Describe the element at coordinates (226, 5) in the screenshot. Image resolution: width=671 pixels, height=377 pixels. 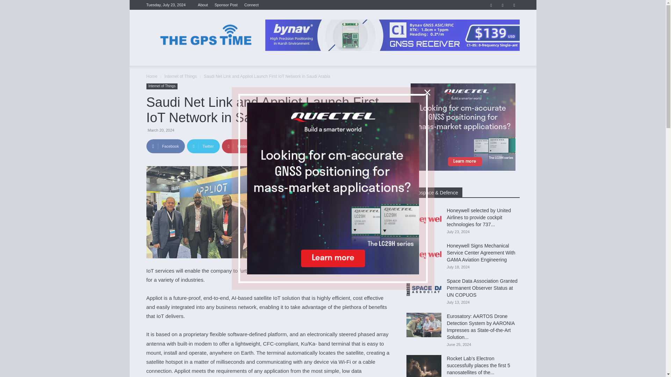
I see `Sponsor Post` at that location.